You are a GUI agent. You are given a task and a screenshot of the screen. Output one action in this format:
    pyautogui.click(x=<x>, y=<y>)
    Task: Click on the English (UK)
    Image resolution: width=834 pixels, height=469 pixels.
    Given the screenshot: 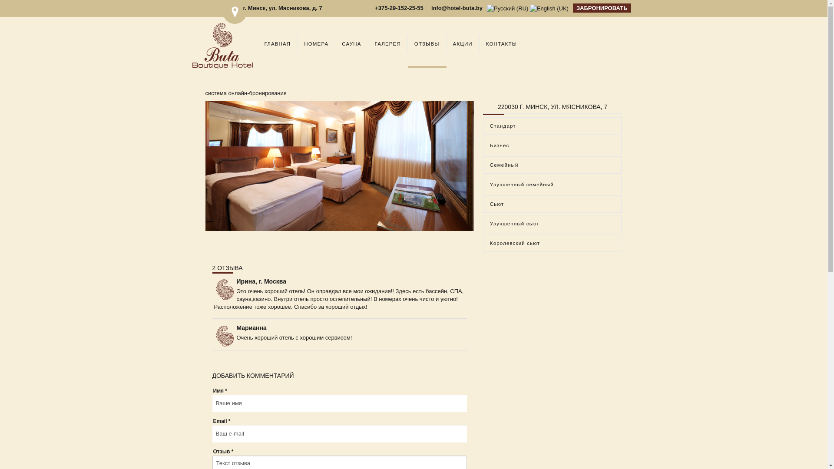 What is the action you would take?
    pyautogui.click(x=549, y=9)
    